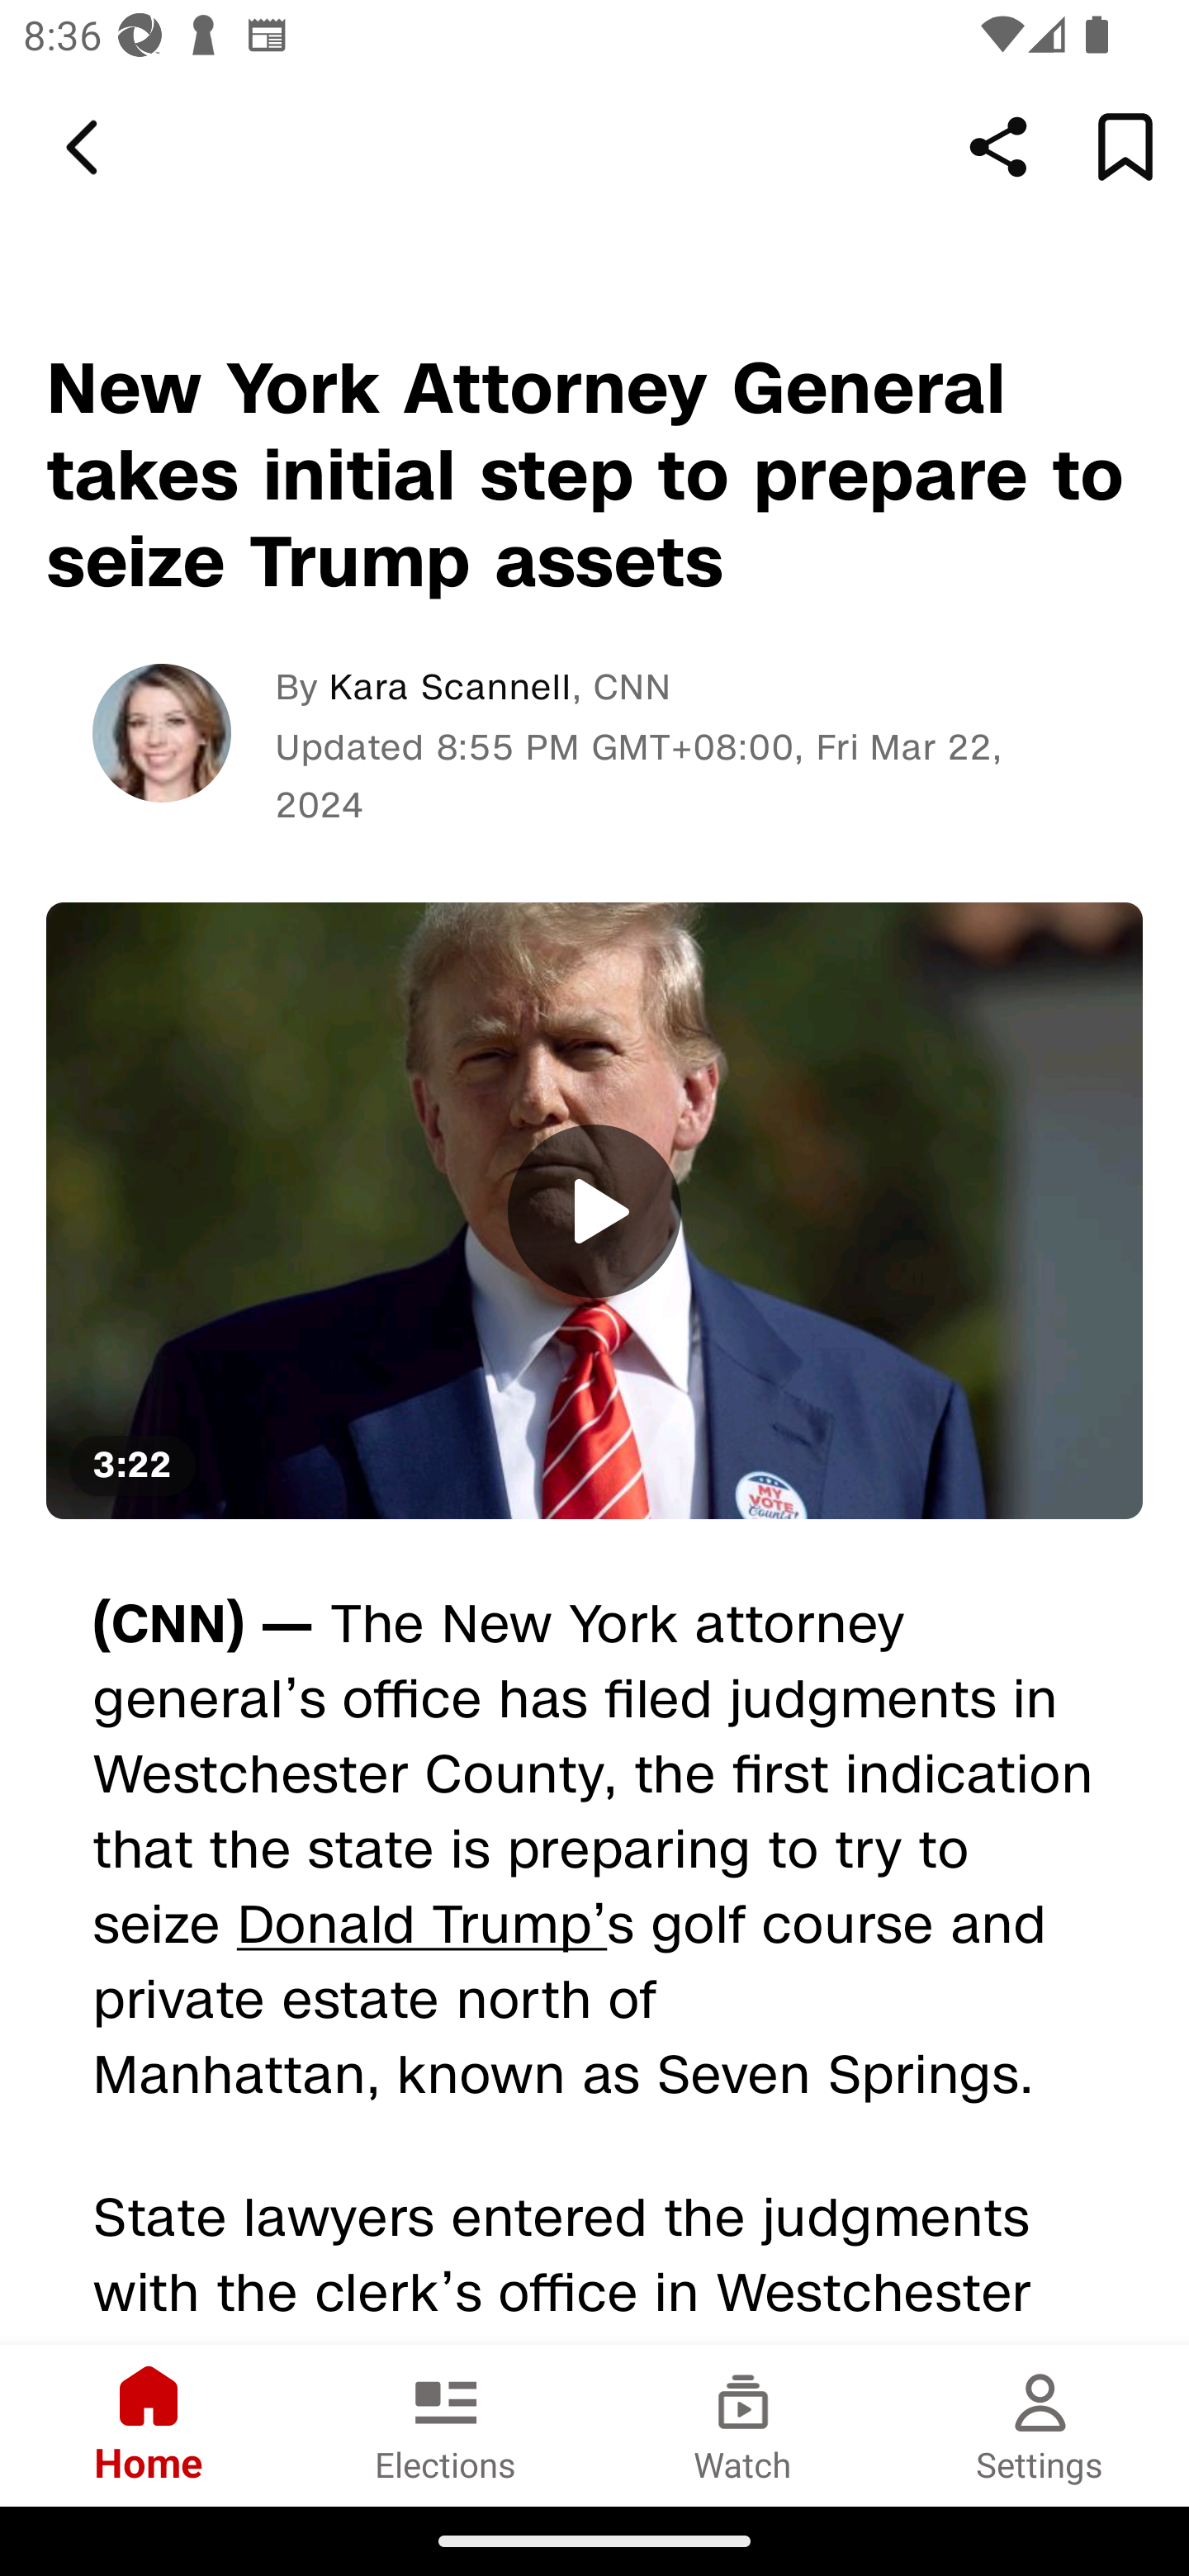 The width and height of the screenshot is (1189, 2576). Describe the element at coordinates (998, 146) in the screenshot. I see `Share` at that location.